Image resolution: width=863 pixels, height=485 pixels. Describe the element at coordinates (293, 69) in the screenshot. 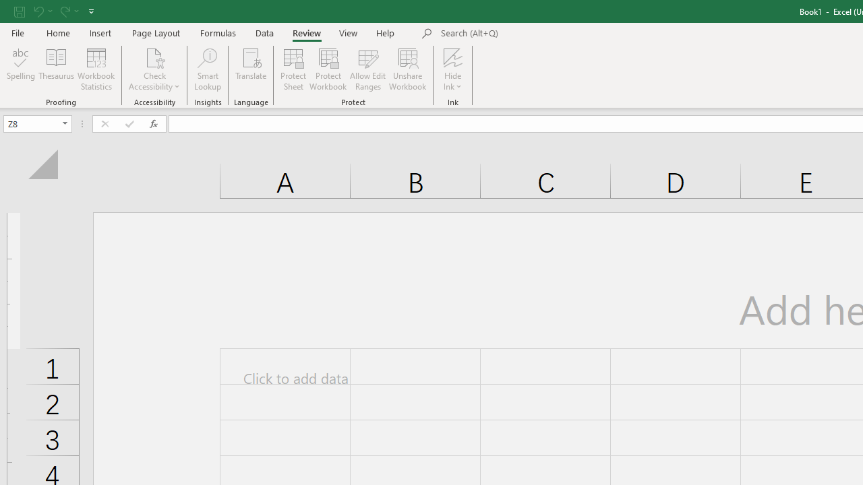

I see `Protect Sheet...` at that location.